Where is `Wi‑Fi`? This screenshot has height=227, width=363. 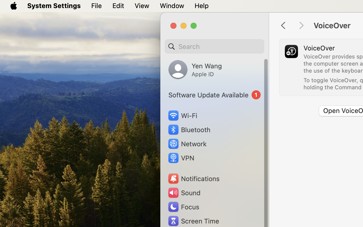 Wi‑Fi is located at coordinates (182, 116).